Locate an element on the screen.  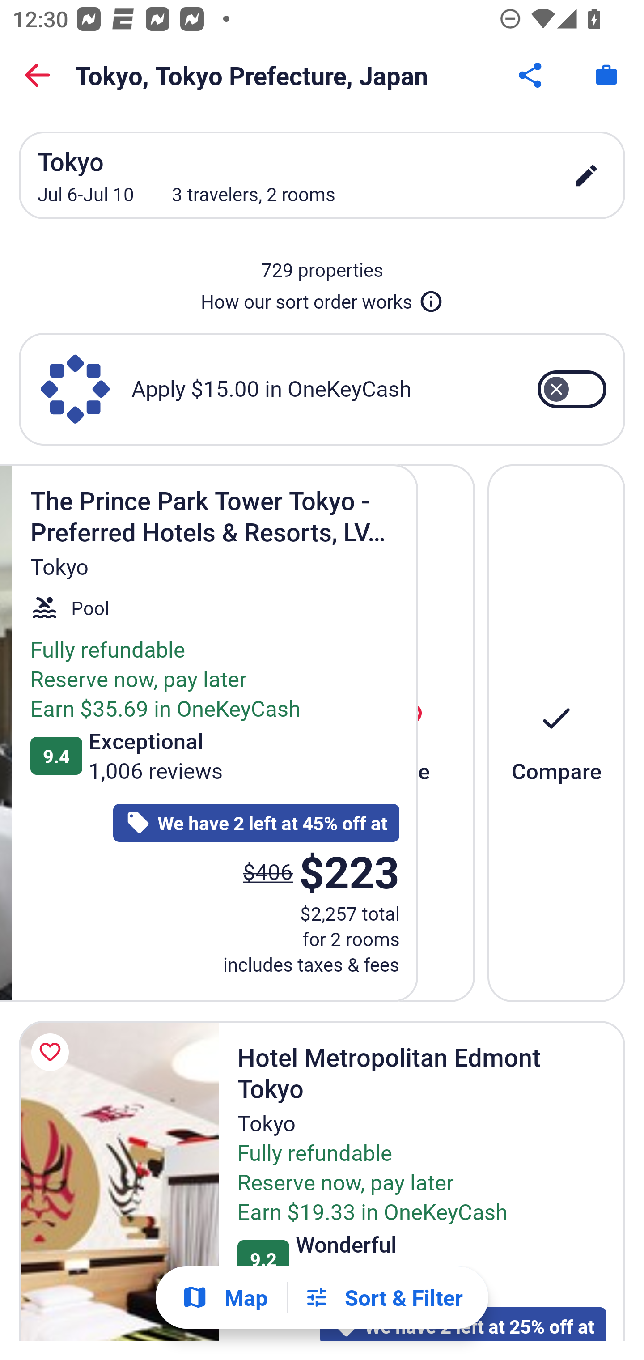
Share Button is located at coordinates (531, 75).